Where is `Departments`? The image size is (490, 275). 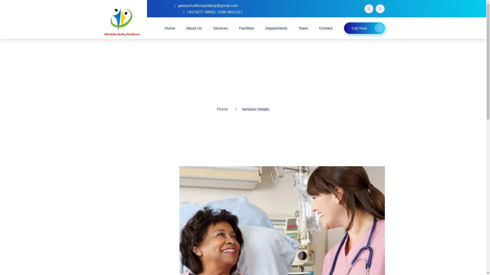
Departments is located at coordinates (276, 28).